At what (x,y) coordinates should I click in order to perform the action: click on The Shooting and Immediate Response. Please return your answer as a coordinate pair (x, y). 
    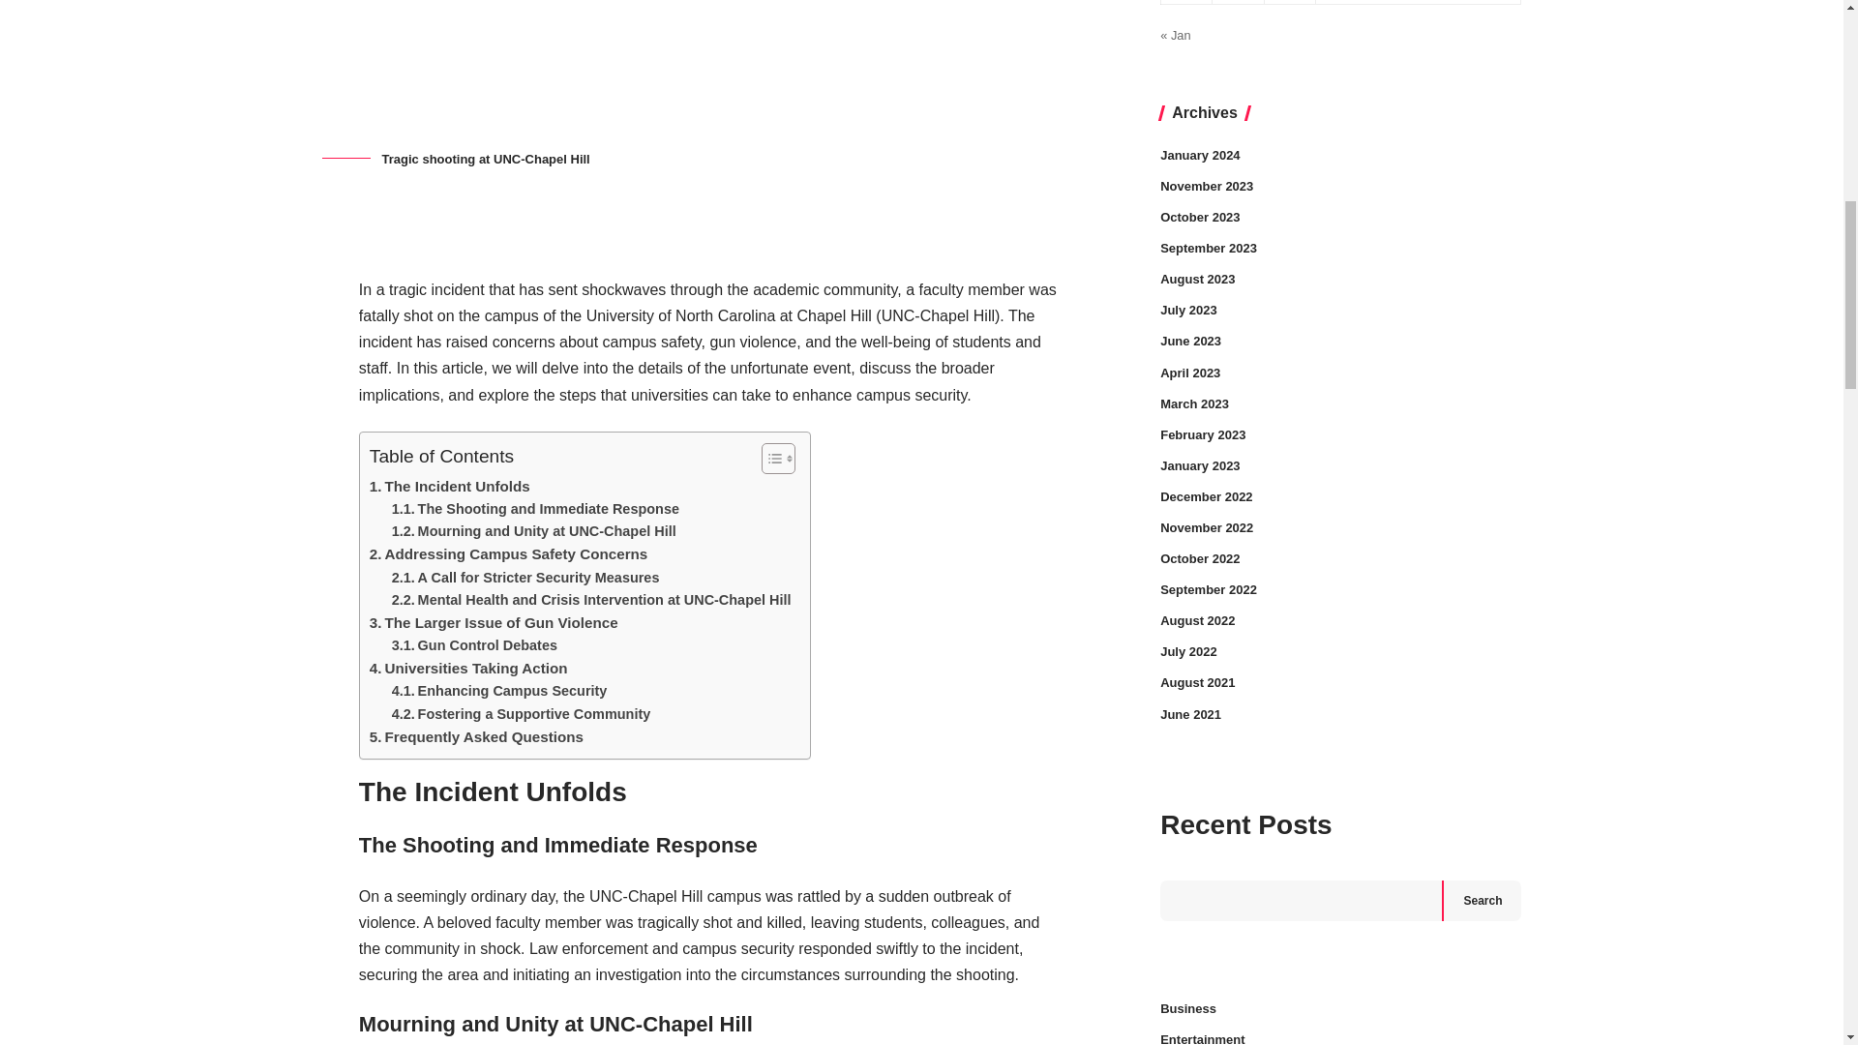
    Looking at the image, I should click on (536, 509).